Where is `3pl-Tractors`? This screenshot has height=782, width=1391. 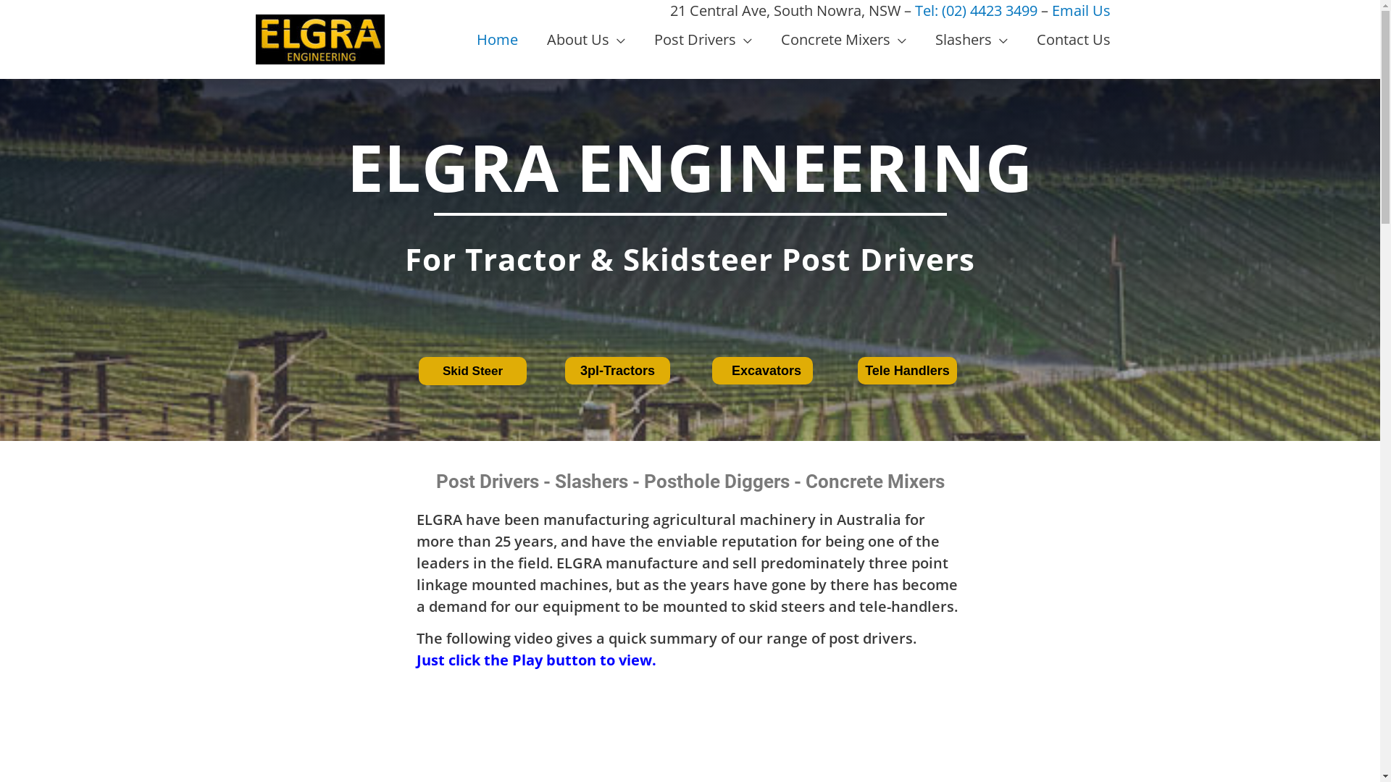 3pl-Tractors is located at coordinates (617, 371).